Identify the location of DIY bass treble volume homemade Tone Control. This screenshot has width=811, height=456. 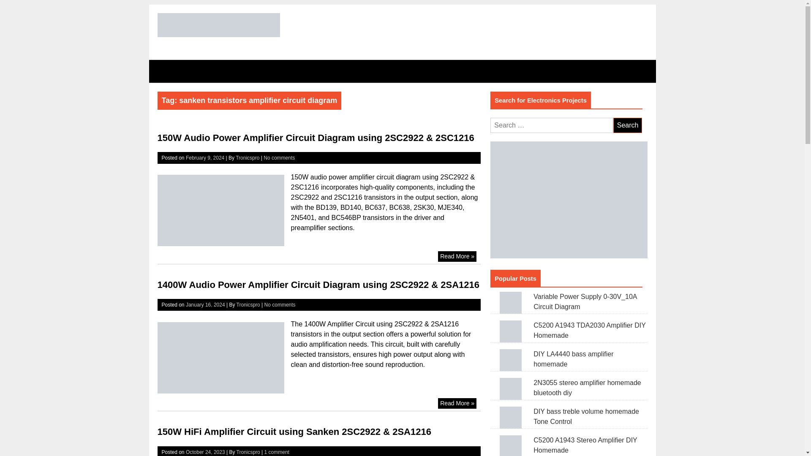
(511, 418).